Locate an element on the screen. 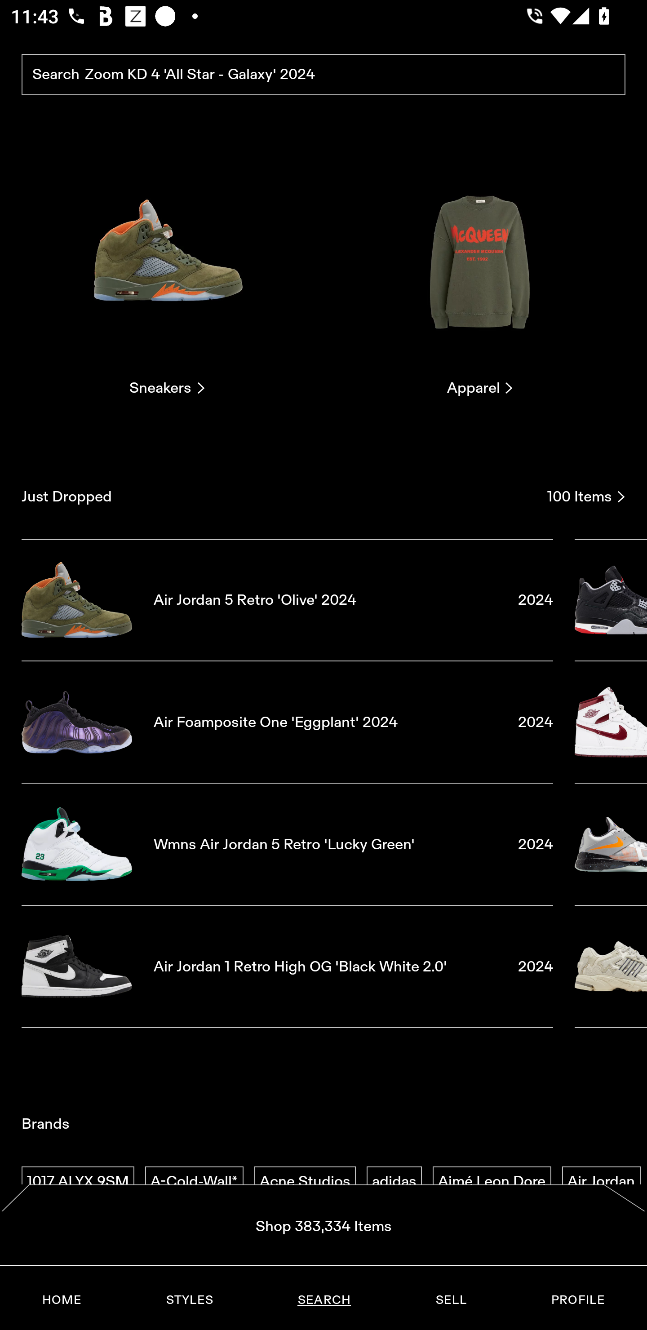 The width and height of the screenshot is (647, 1330). Air Jordan 5 Retro 'Olive' 2024 2024 is located at coordinates (287, 599).